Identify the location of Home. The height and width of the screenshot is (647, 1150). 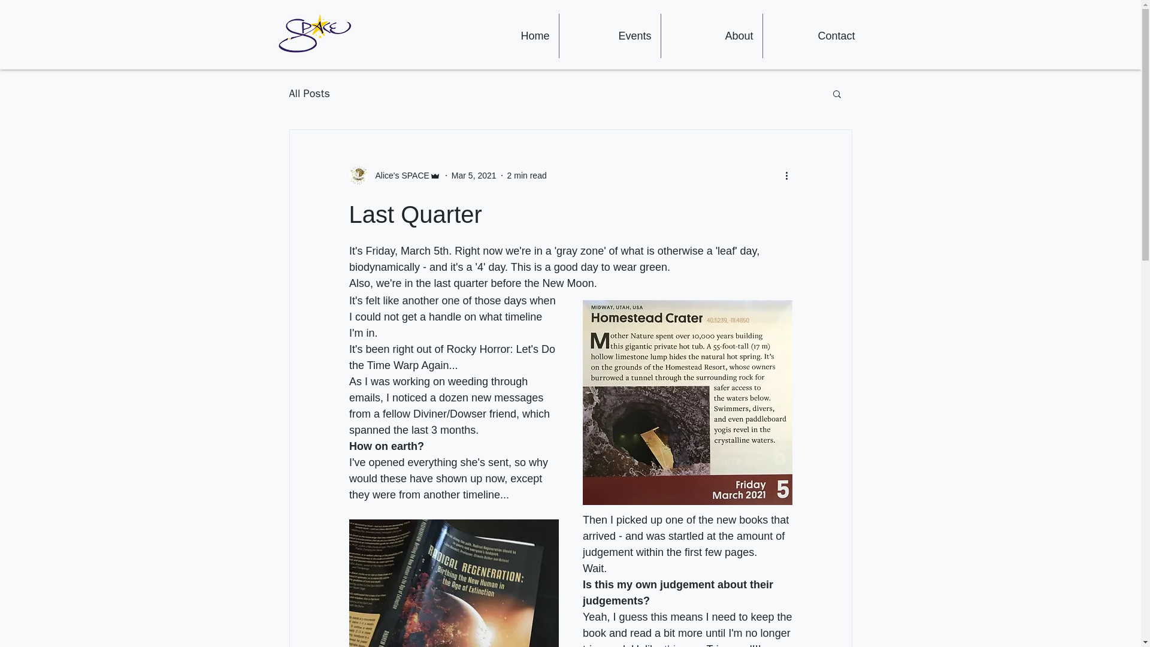
(507, 36).